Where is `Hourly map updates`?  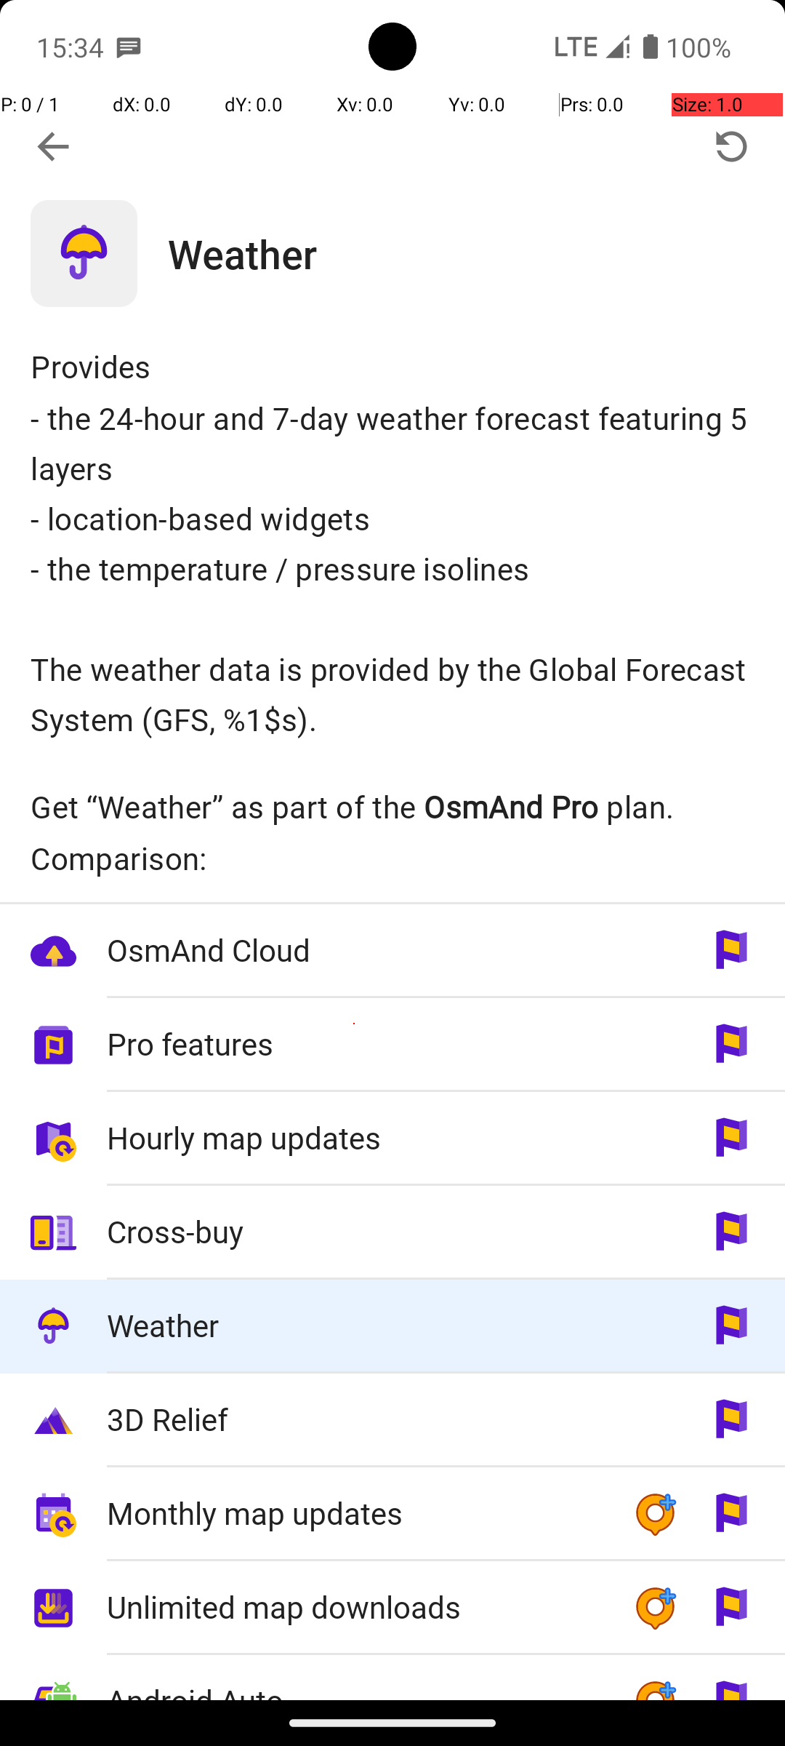 Hourly map updates is located at coordinates (355, 1138).